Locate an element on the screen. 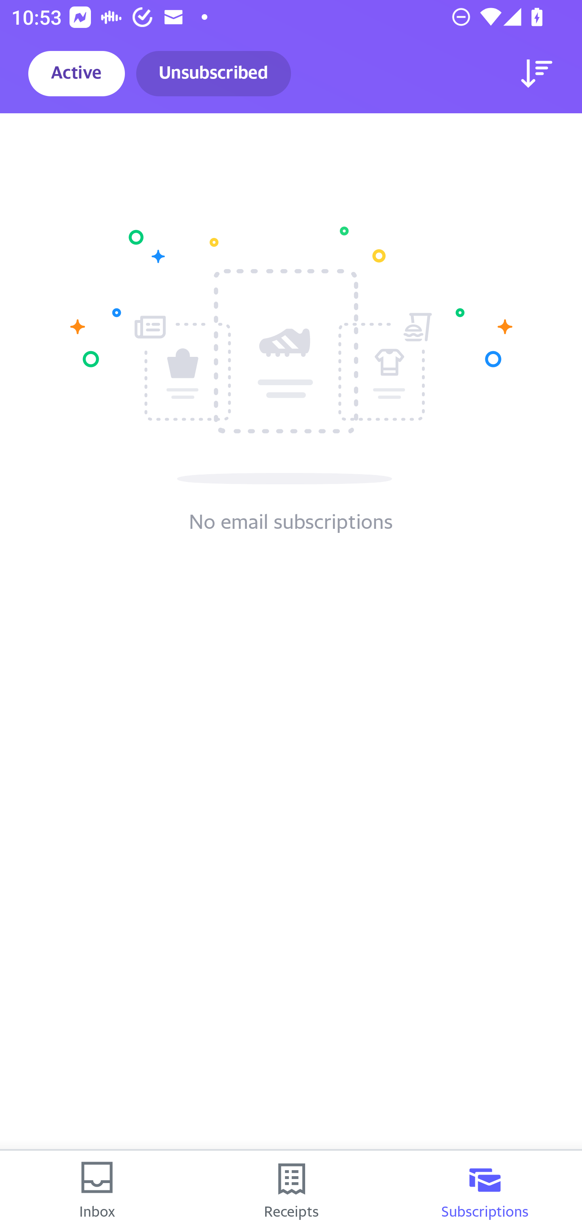 Image resolution: width=582 pixels, height=1230 pixels. Unsubscribed is located at coordinates (213, 74).